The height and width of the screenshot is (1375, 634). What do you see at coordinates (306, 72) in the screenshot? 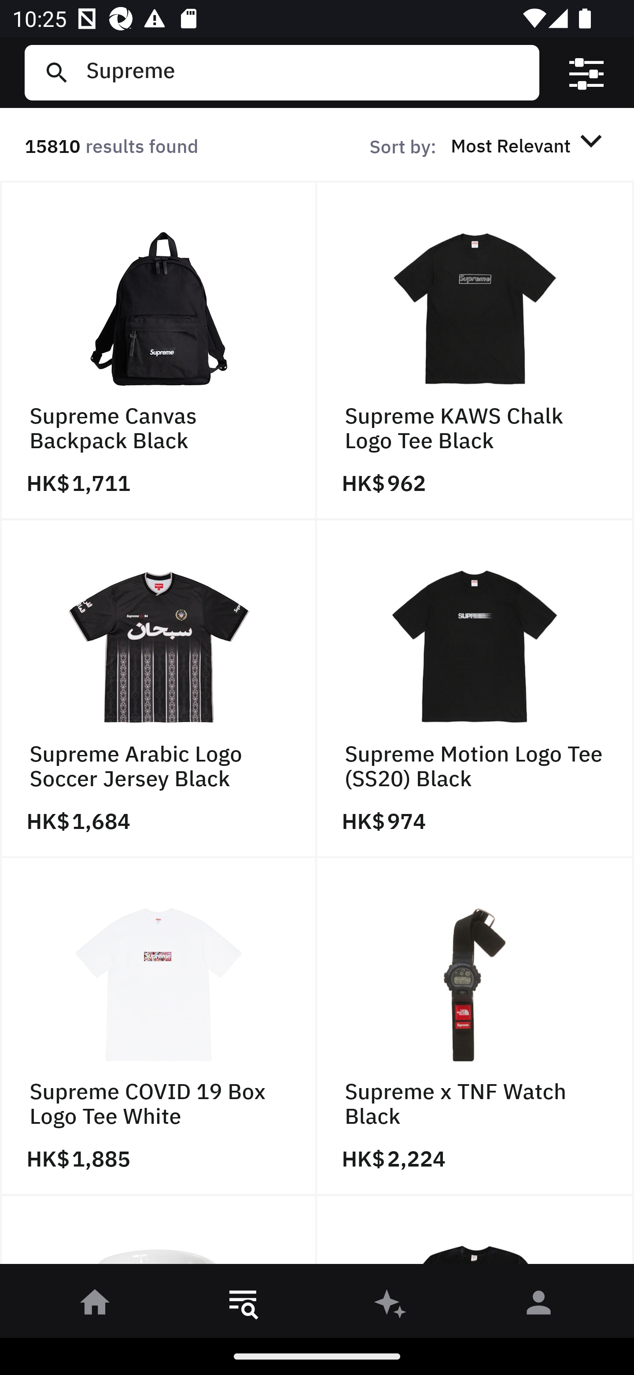
I see `Supreme` at bounding box center [306, 72].